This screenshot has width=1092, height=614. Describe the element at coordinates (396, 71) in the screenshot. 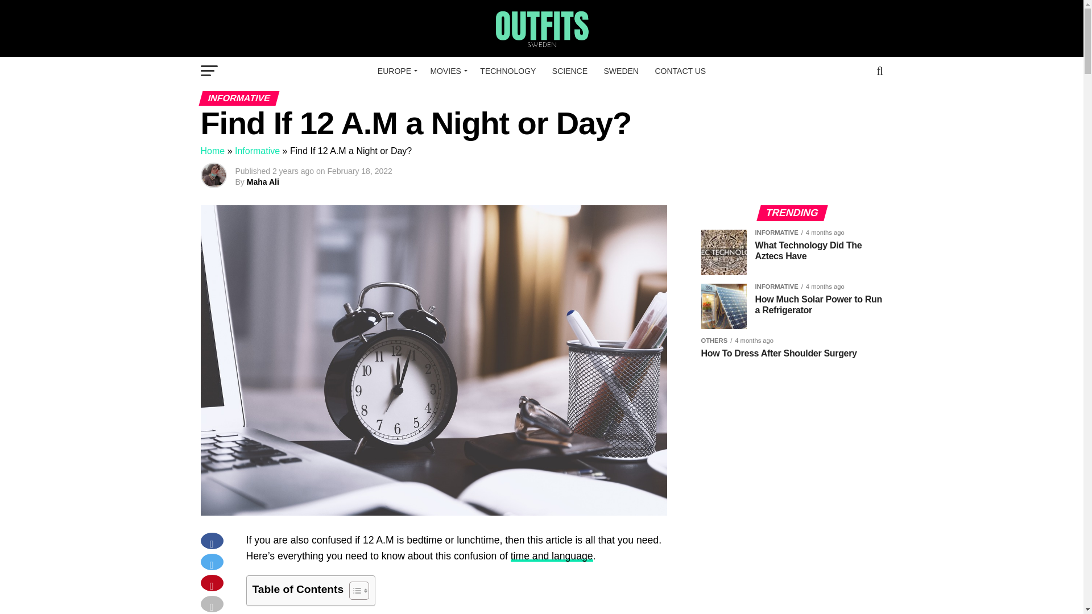

I see `EUROPE` at that location.